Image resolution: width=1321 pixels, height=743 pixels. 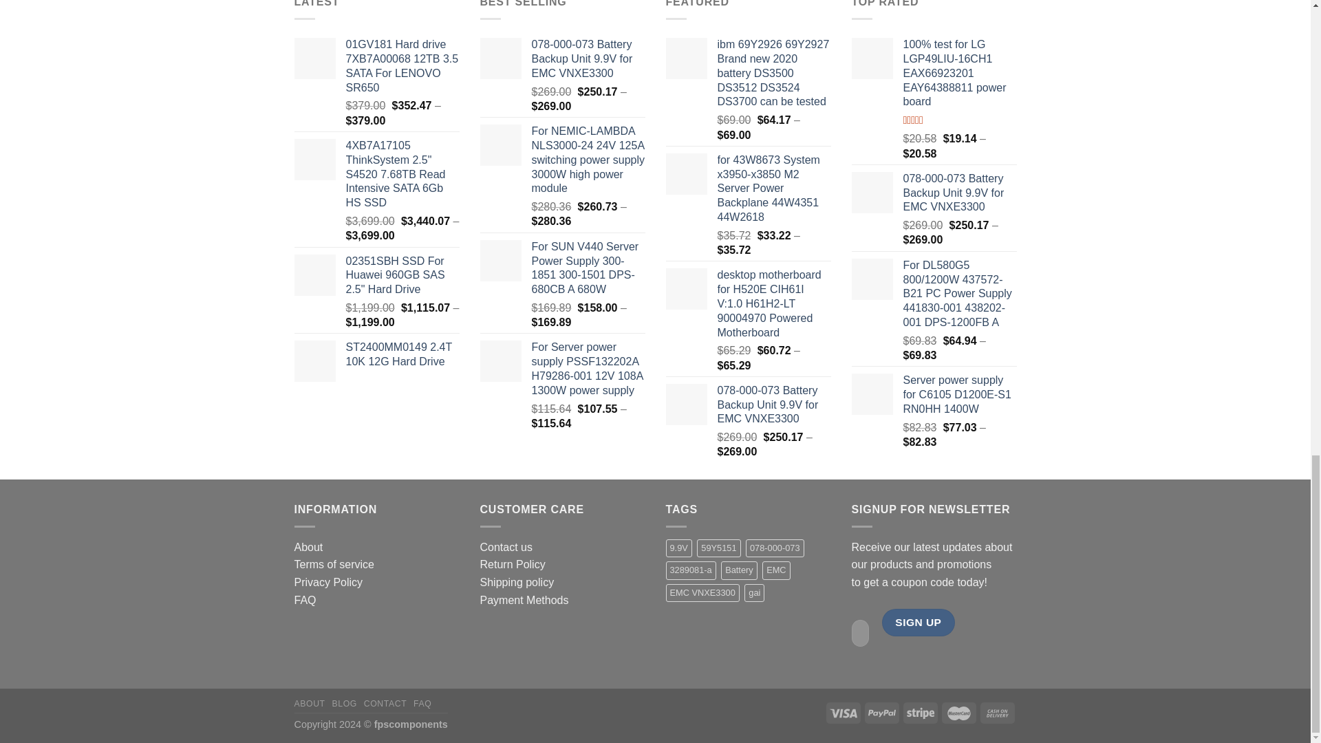 I want to click on Sign Up, so click(x=919, y=622).